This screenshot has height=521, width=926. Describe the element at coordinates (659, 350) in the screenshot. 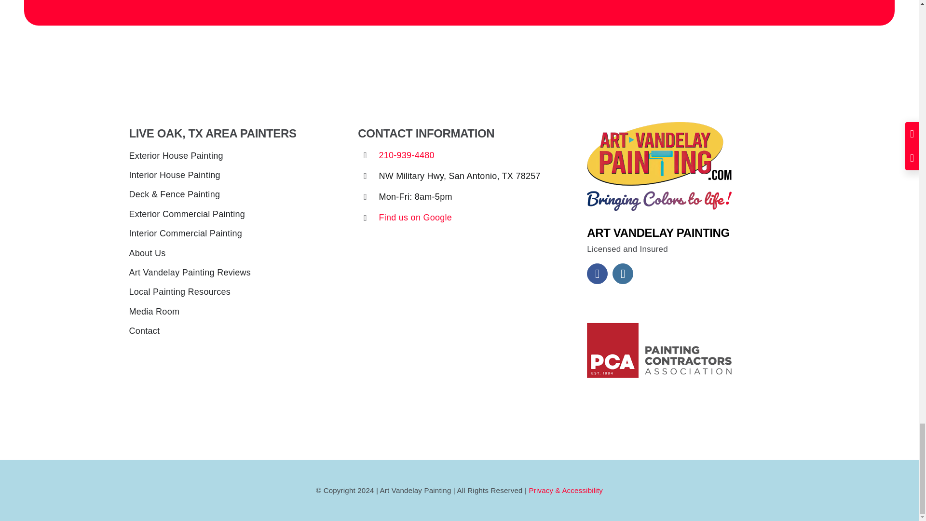

I see `Painting Contractors Association` at that location.